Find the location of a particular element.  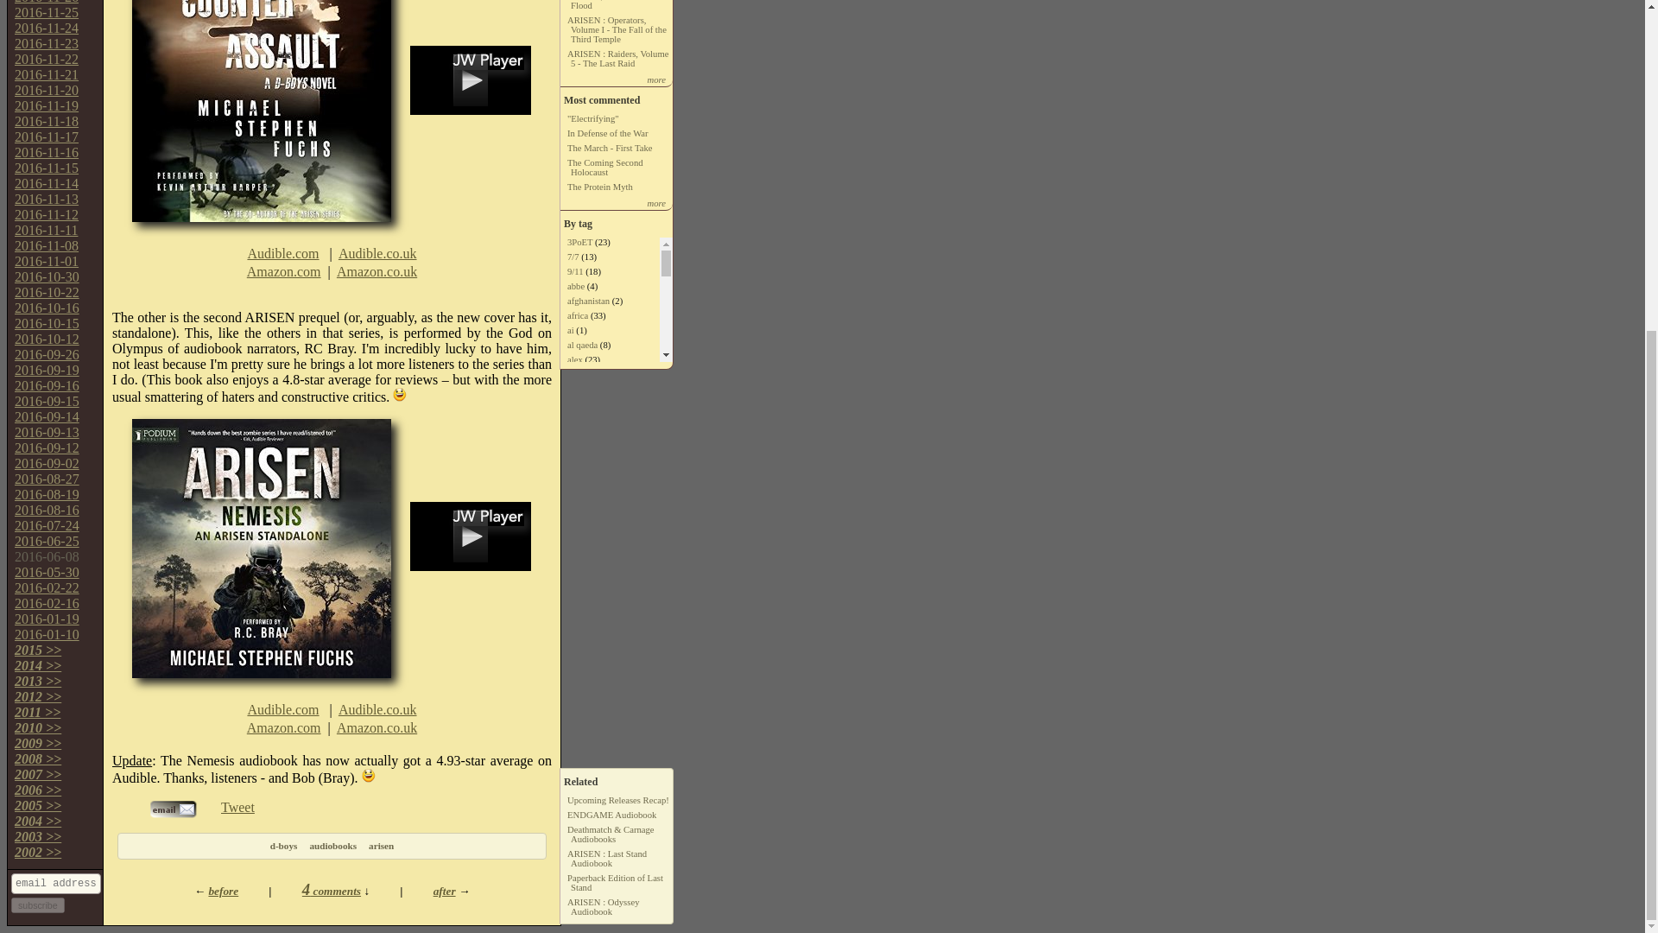

2016-11-17 is located at coordinates (47, 136).